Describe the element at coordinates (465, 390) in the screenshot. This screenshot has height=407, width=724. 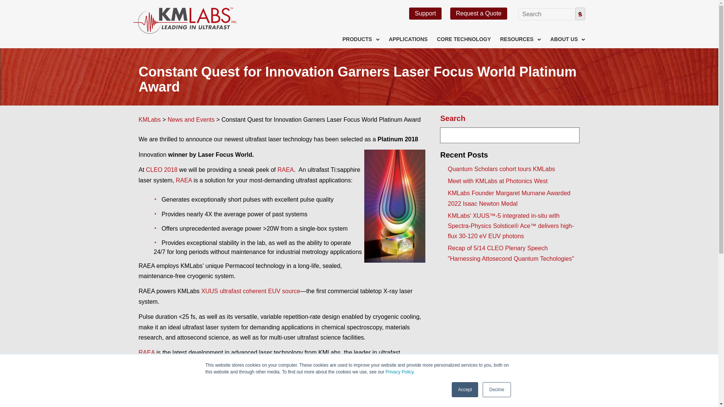
I see `Accept` at that location.